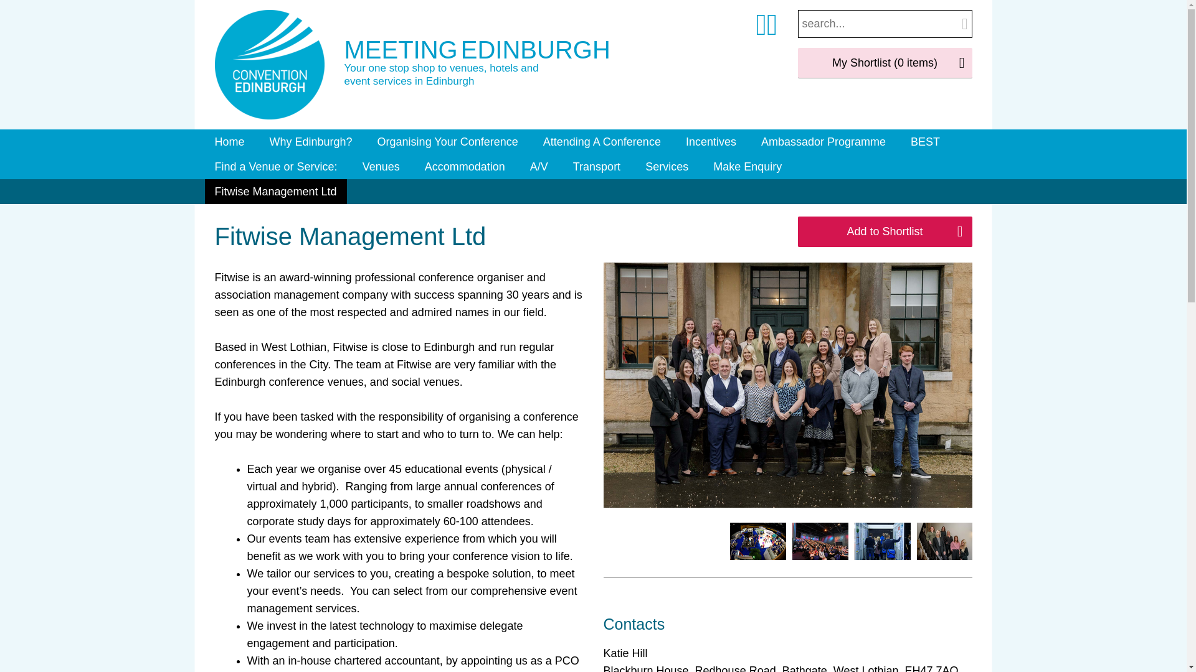 The width and height of the screenshot is (1196, 672). Describe the element at coordinates (310, 142) in the screenshot. I see `Why Edinburgh?` at that location.